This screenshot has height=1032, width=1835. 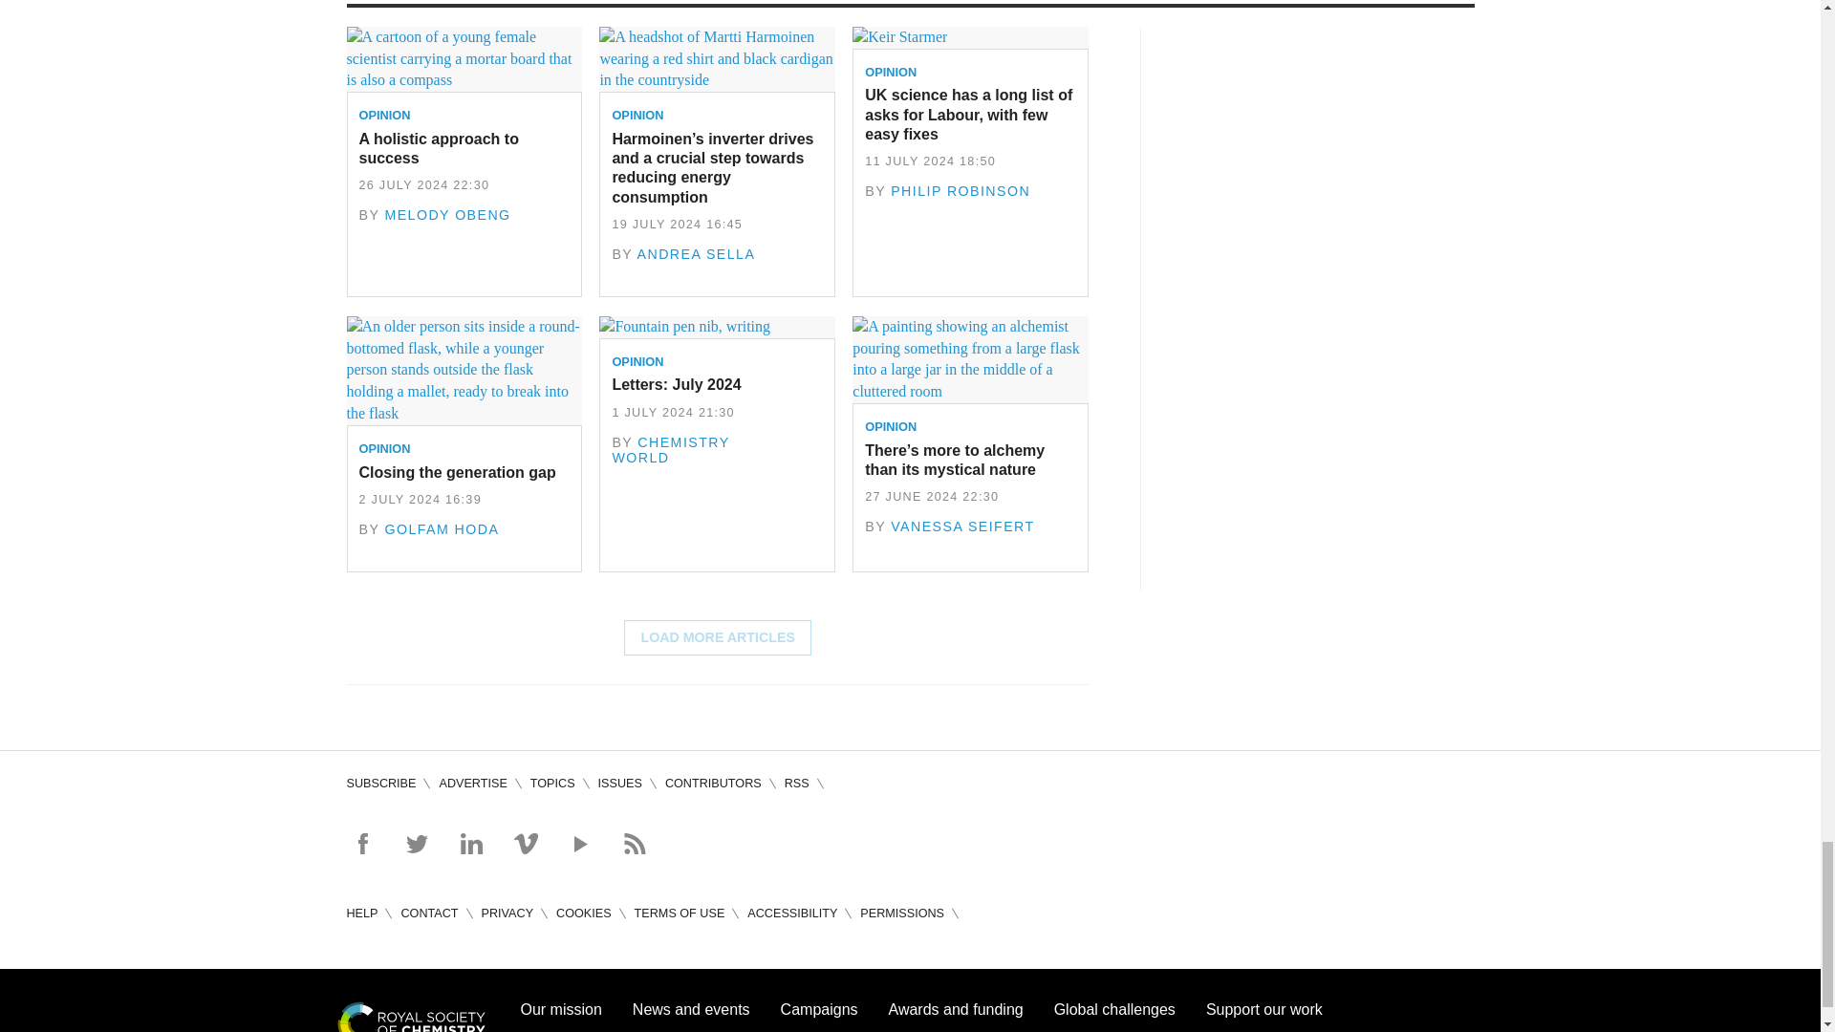 What do you see at coordinates (470, 843) in the screenshot?
I see `Connect on Linked in` at bounding box center [470, 843].